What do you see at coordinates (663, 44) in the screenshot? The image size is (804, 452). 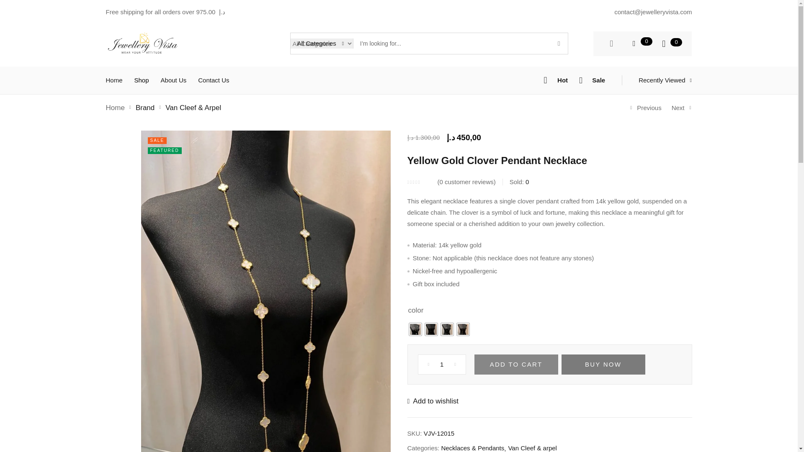 I see `0` at bounding box center [663, 44].